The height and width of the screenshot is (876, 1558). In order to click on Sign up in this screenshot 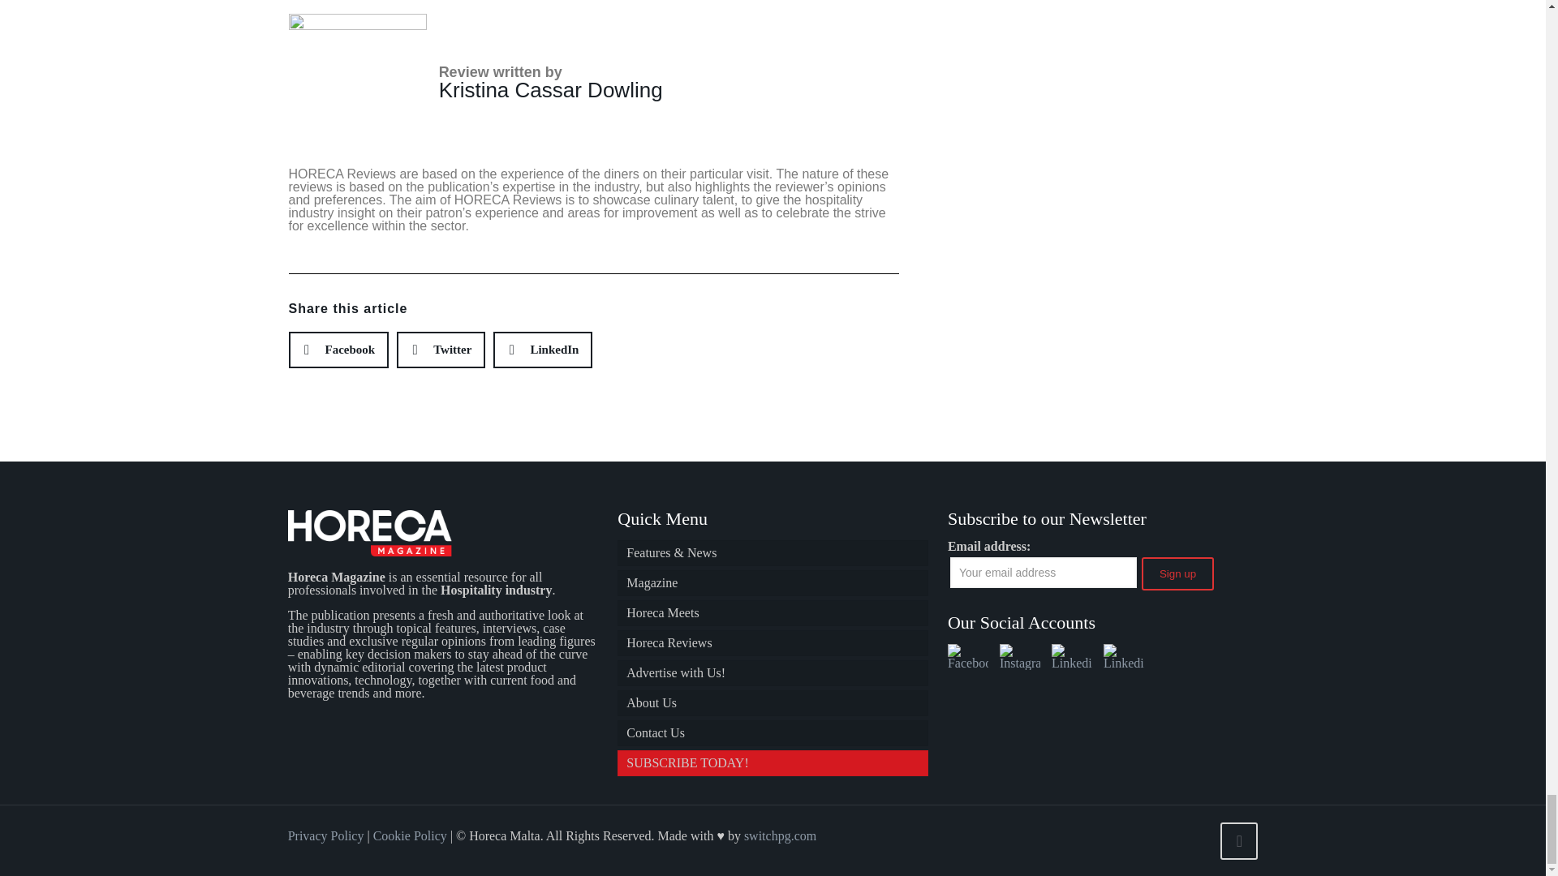, I will do `click(1177, 573)`.